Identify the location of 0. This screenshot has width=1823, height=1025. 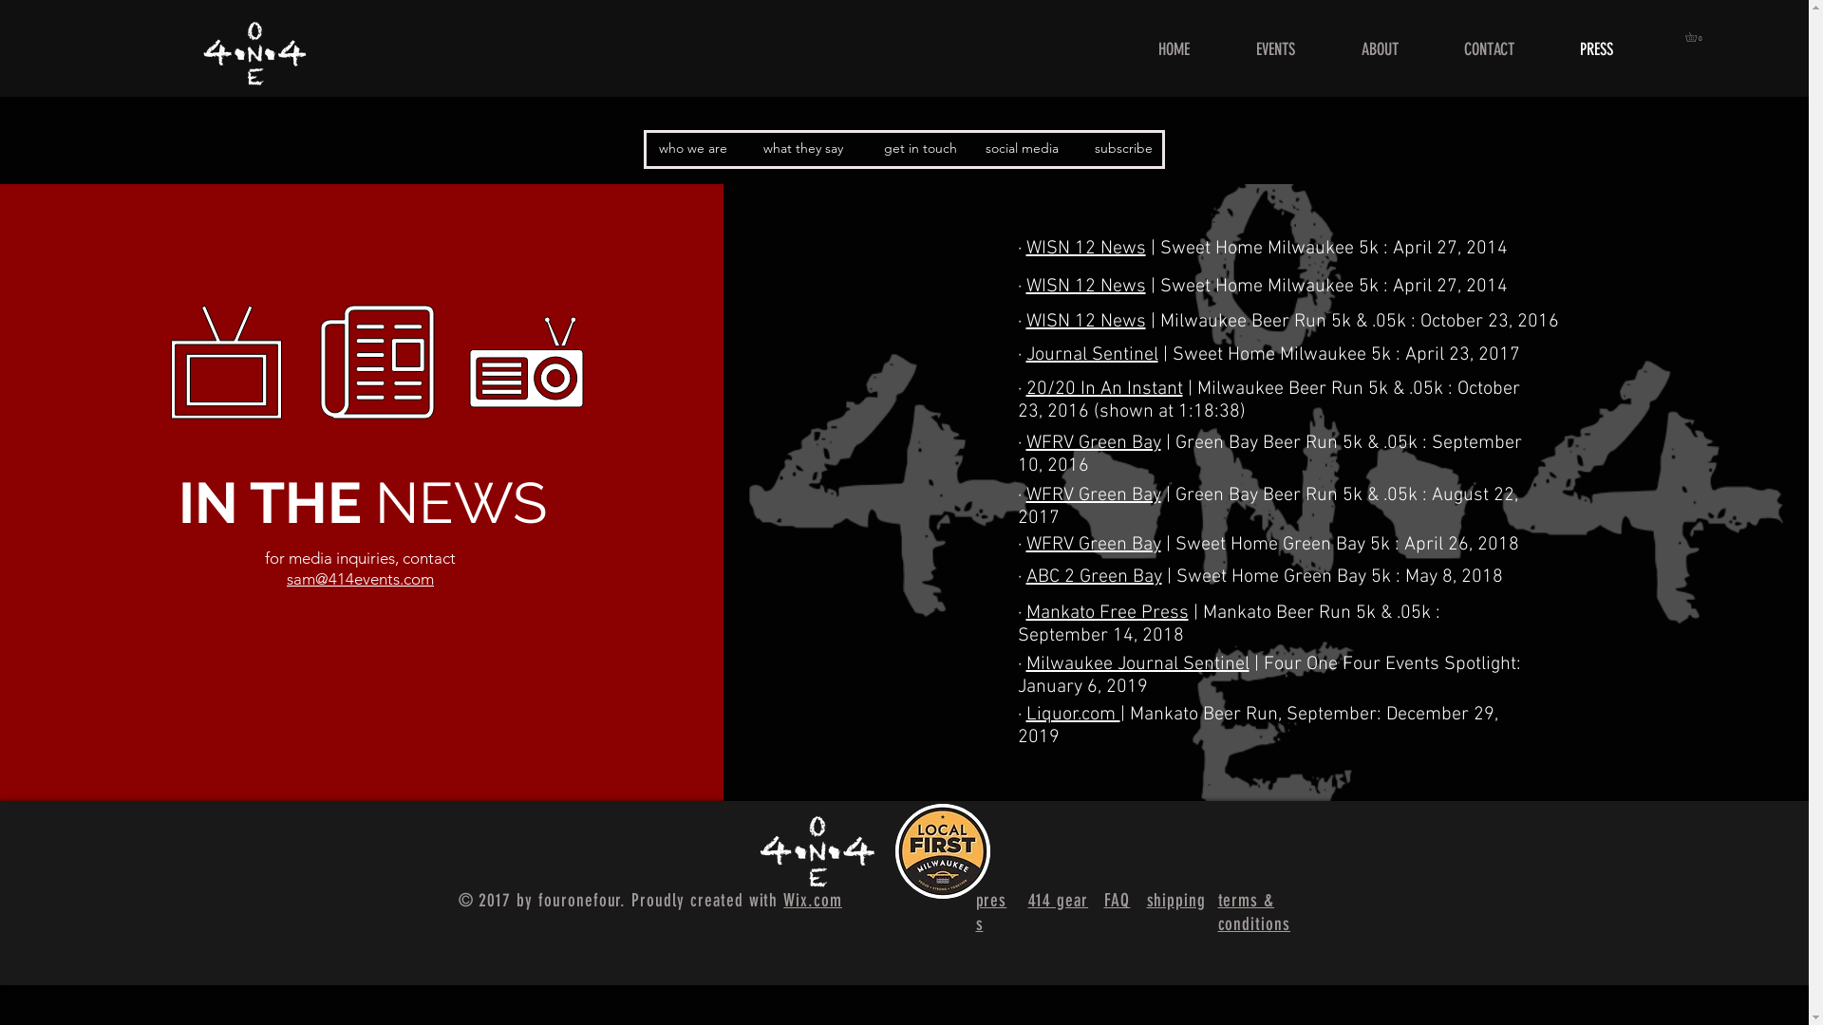
(1696, 37).